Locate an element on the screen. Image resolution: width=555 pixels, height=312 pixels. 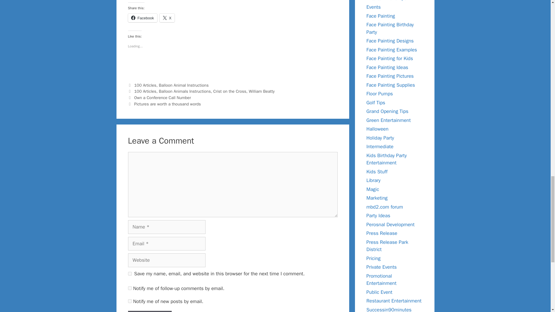
100 Articles is located at coordinates (145, 91).